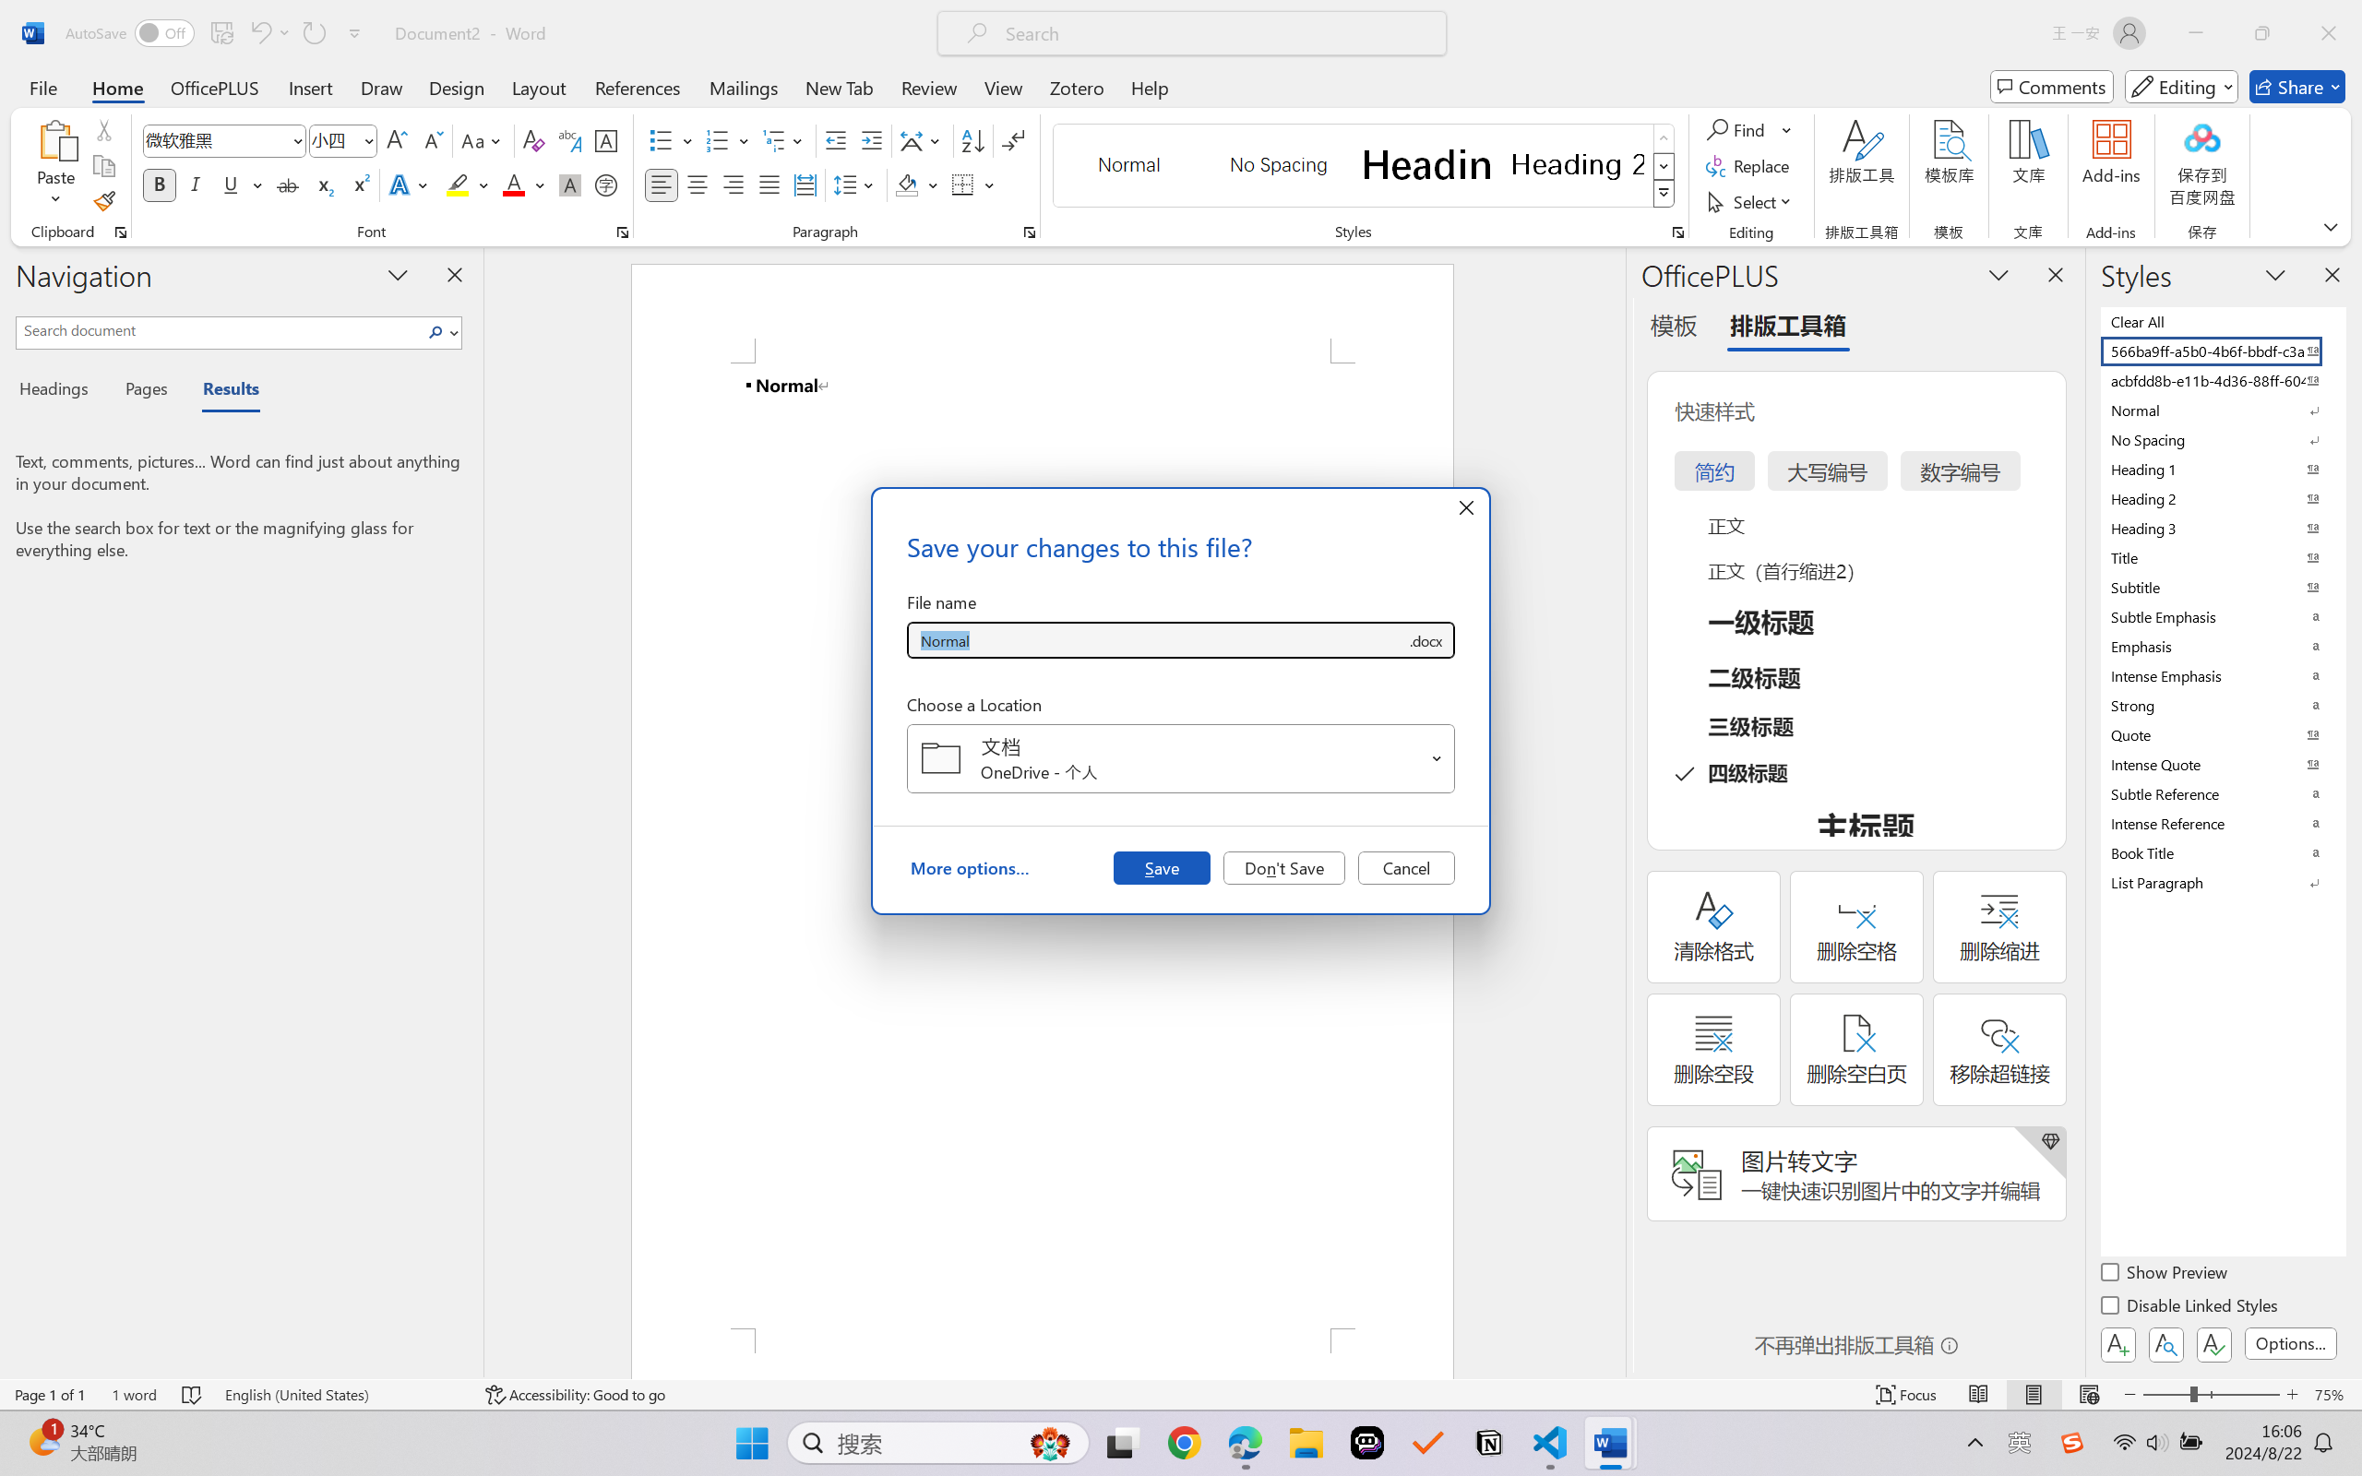  Describe the element at coordinates (1613, 812) in the screenshot. I see `Class: NetUIScrollBar` at that location.